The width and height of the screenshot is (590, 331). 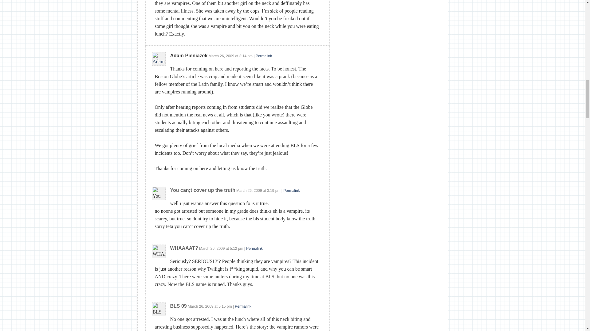 What do you see at coordinates (221, 56) in the screenshot?
I see `Thursday, March 26th, 2009, 3:14 pm` at bounding box center [221, 56].